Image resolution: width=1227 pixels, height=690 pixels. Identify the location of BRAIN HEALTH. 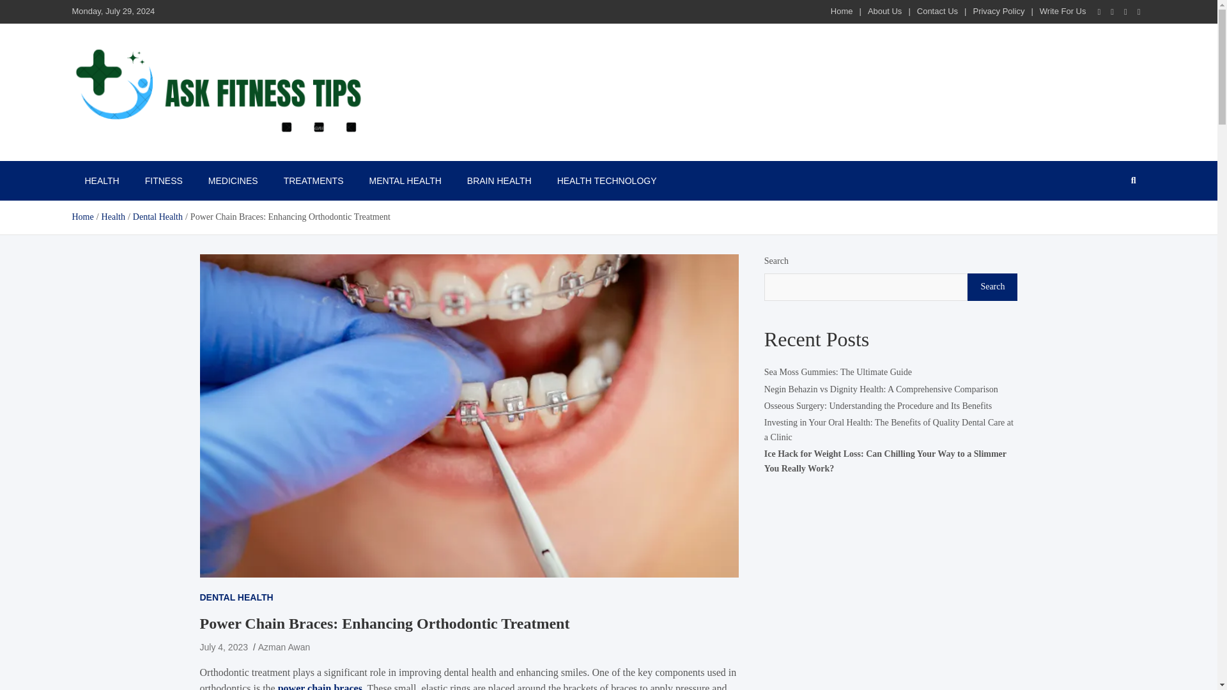
(499, 180).